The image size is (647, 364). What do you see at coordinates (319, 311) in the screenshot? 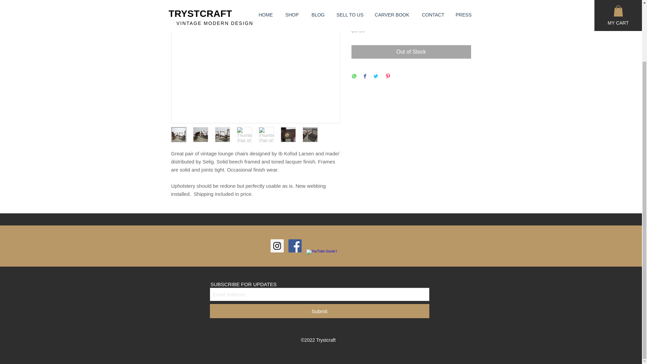
I see `Submit` at bounding box center [319, 311].